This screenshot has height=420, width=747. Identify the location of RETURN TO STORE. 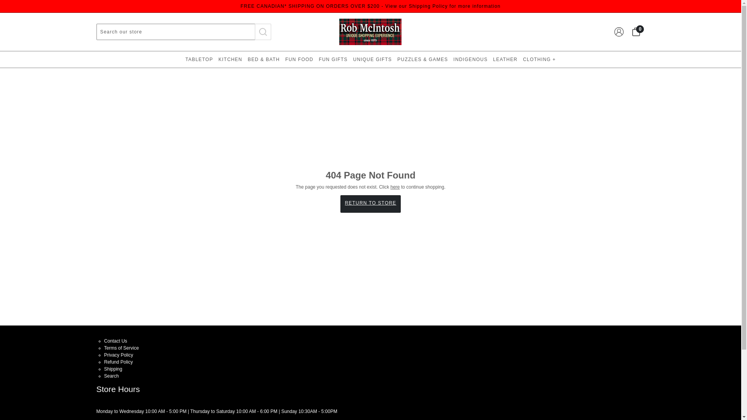
(370, 204).